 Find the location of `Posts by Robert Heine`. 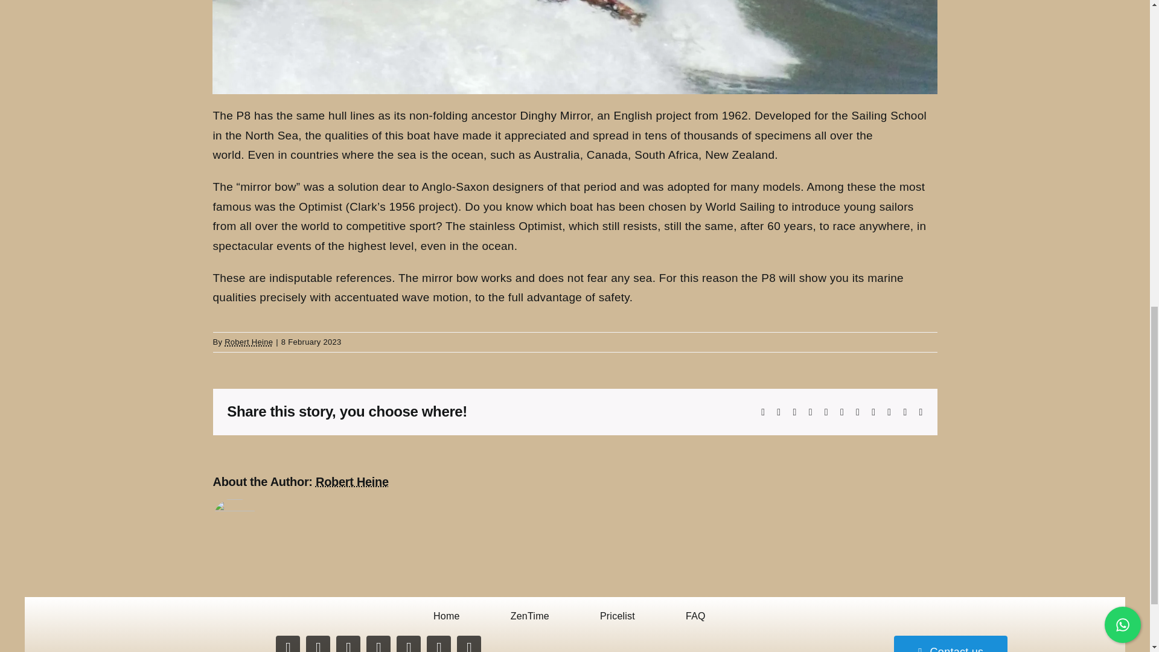

Posts by Robert Heine is located at coordinates (351, 482).